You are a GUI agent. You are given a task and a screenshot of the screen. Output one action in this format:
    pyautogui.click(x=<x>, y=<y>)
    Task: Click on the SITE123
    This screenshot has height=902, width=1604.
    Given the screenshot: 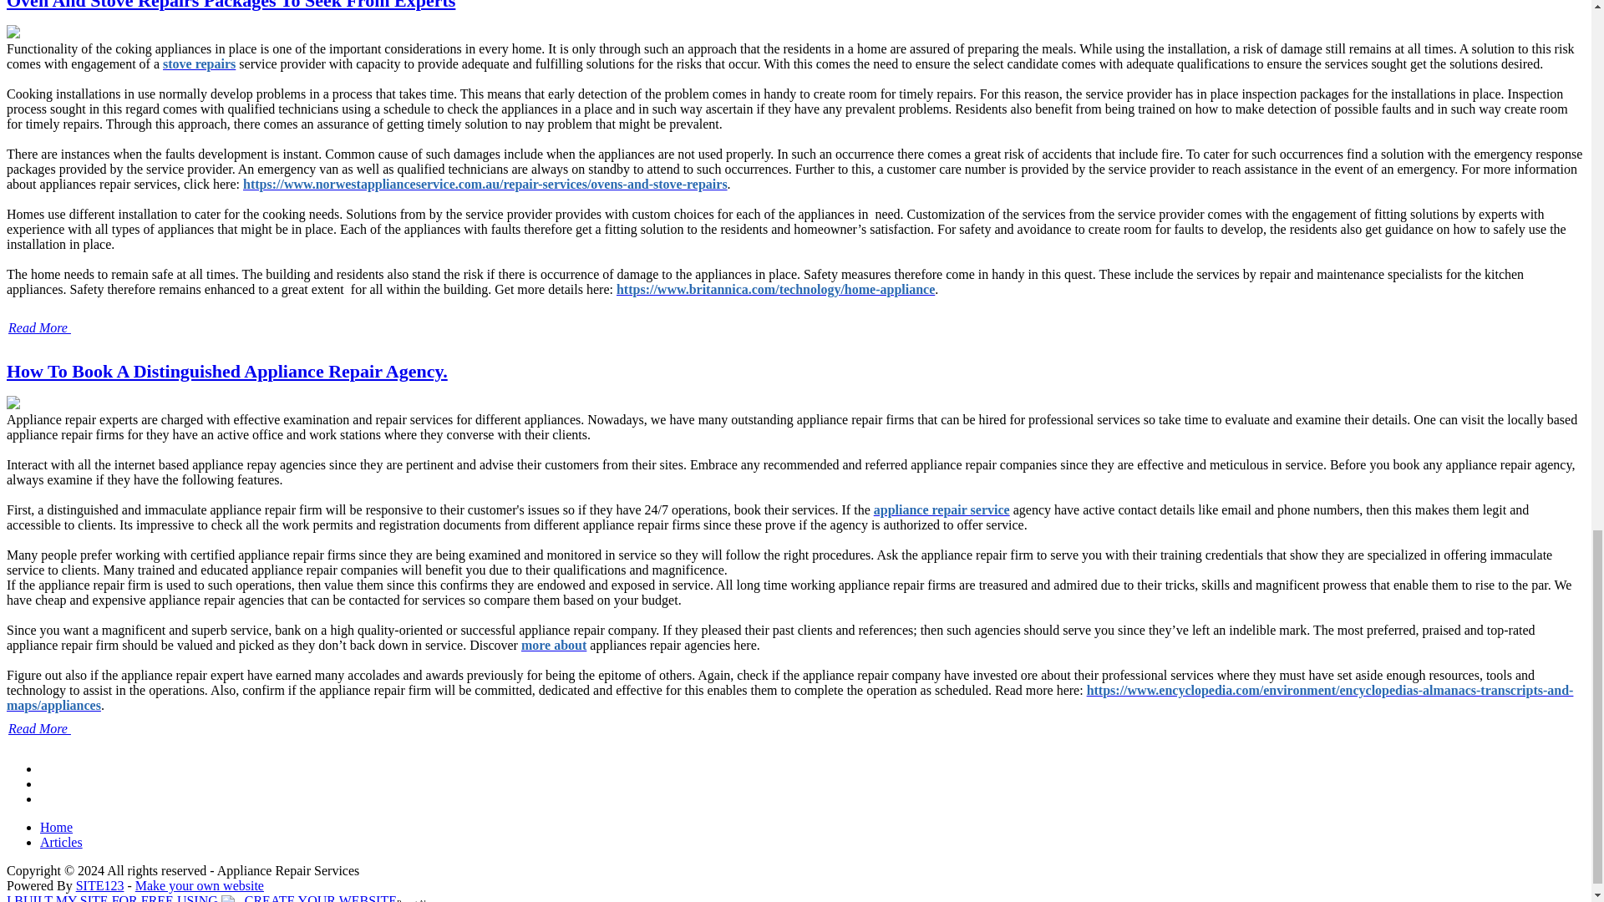 What is the action you would take?
    pyautogui.click(x=100, y=885)
    